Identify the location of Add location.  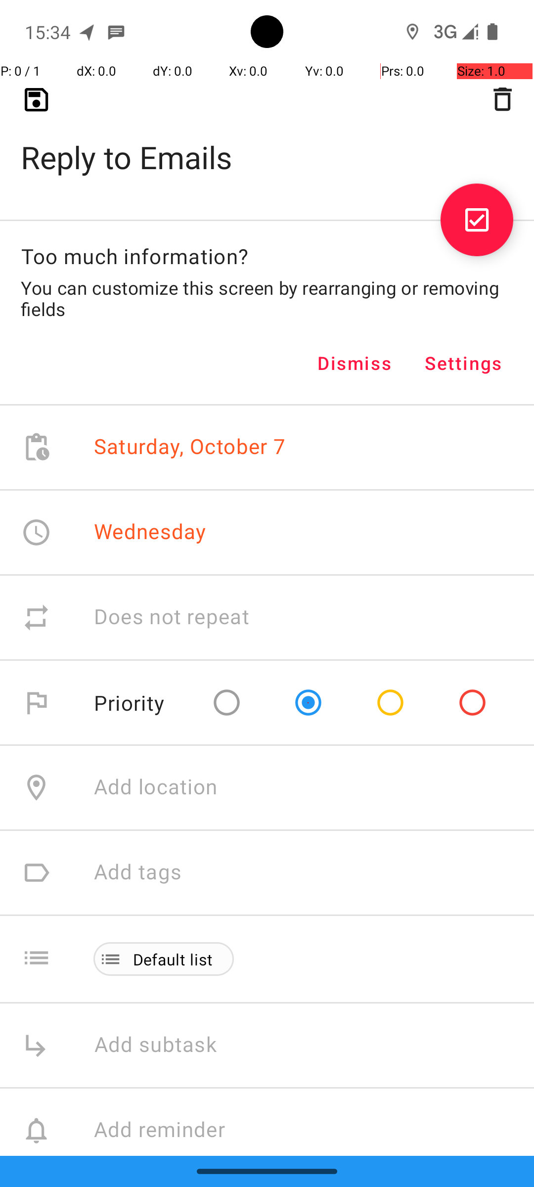
(156, 787).